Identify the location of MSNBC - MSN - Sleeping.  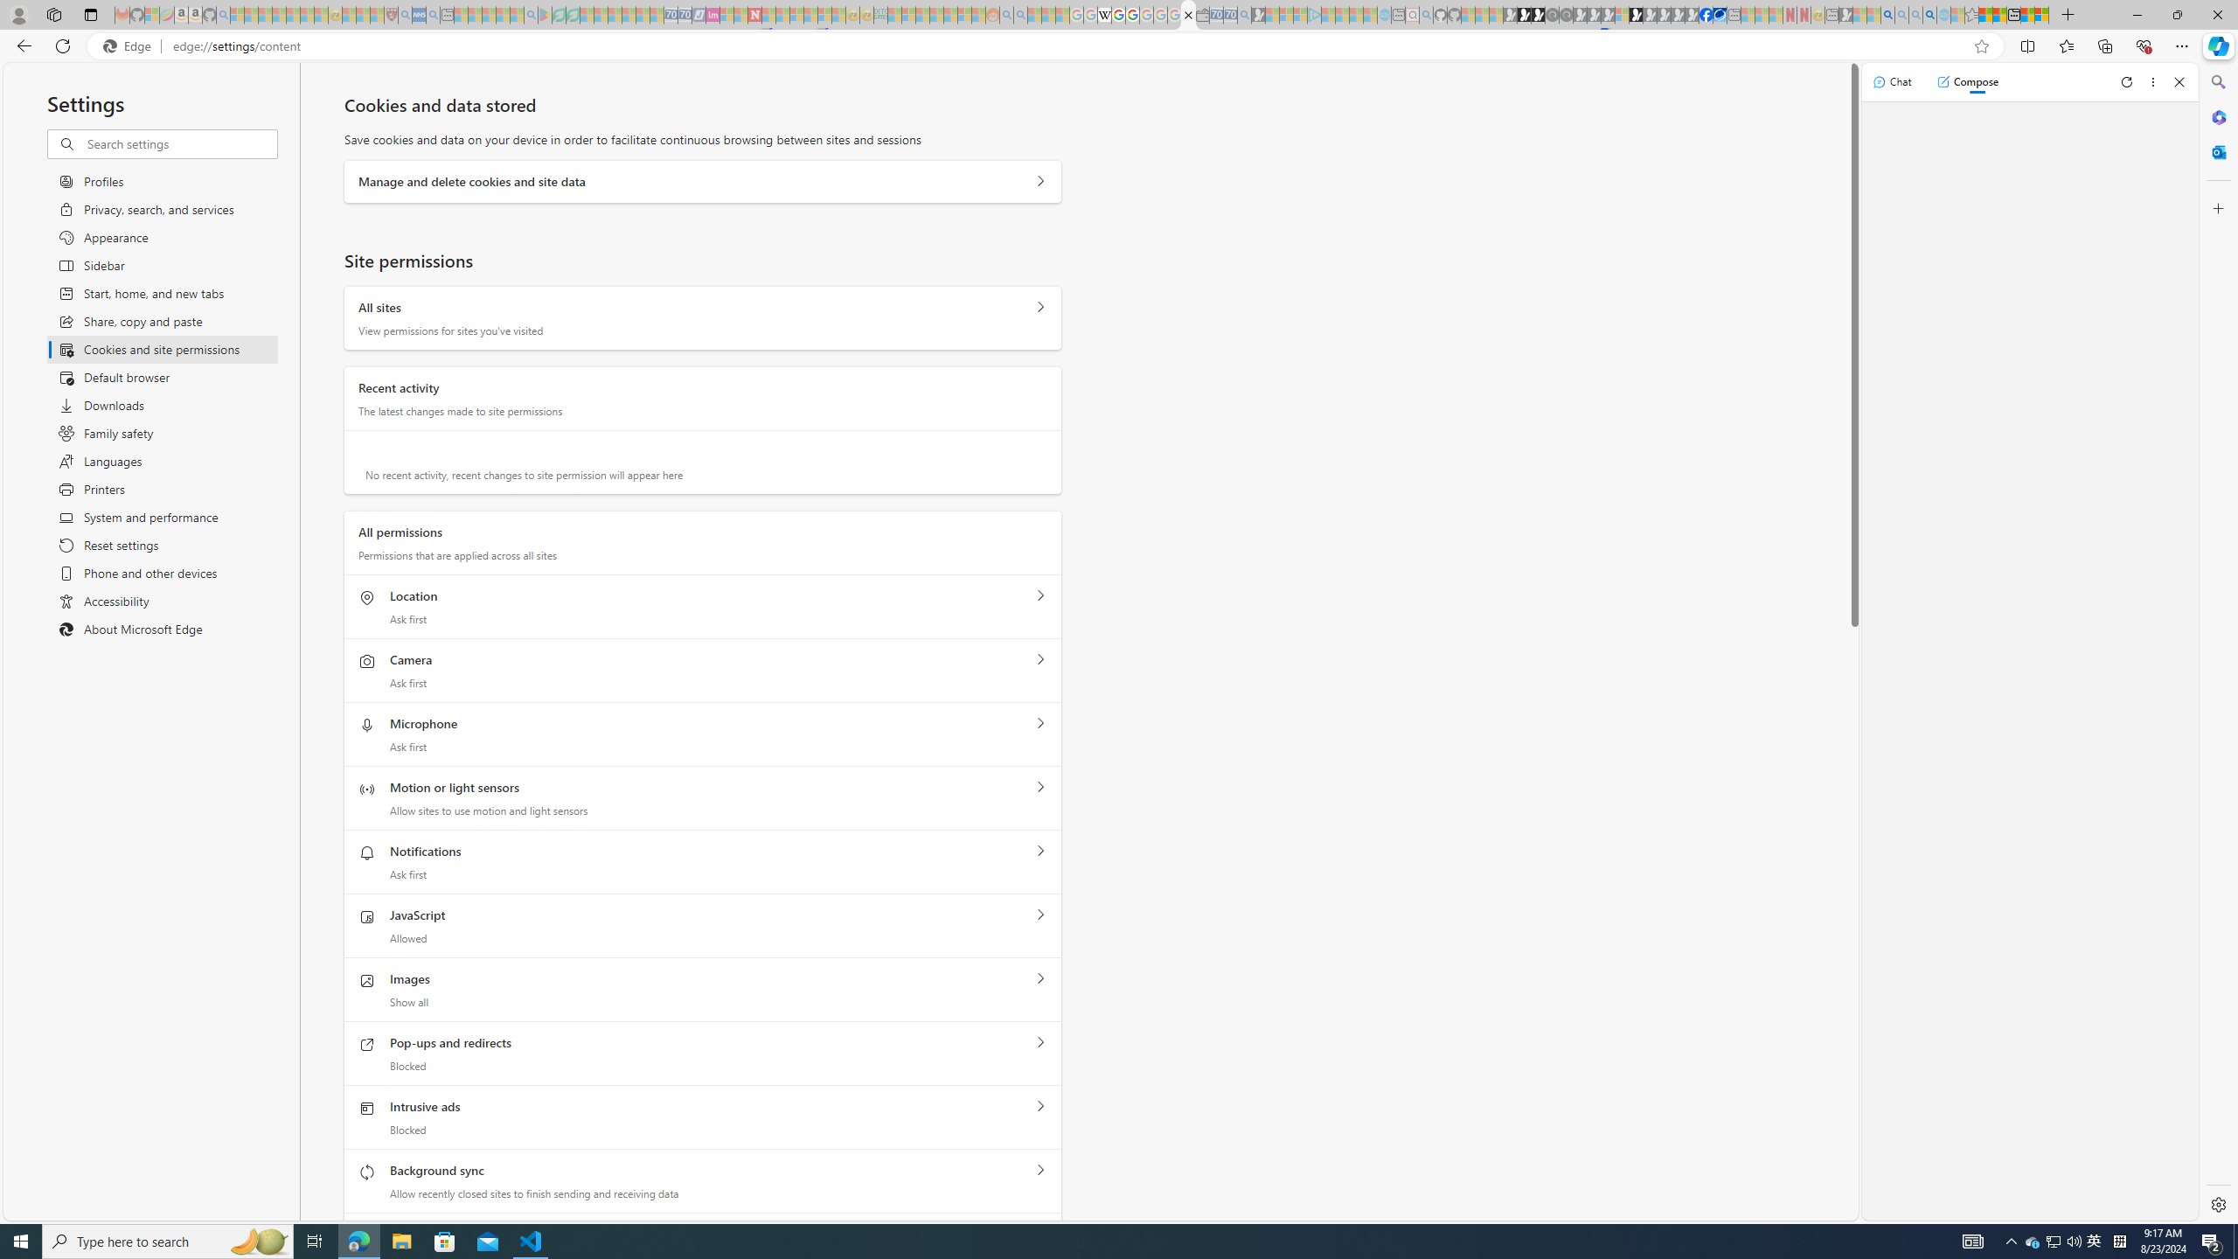
(893, 15).